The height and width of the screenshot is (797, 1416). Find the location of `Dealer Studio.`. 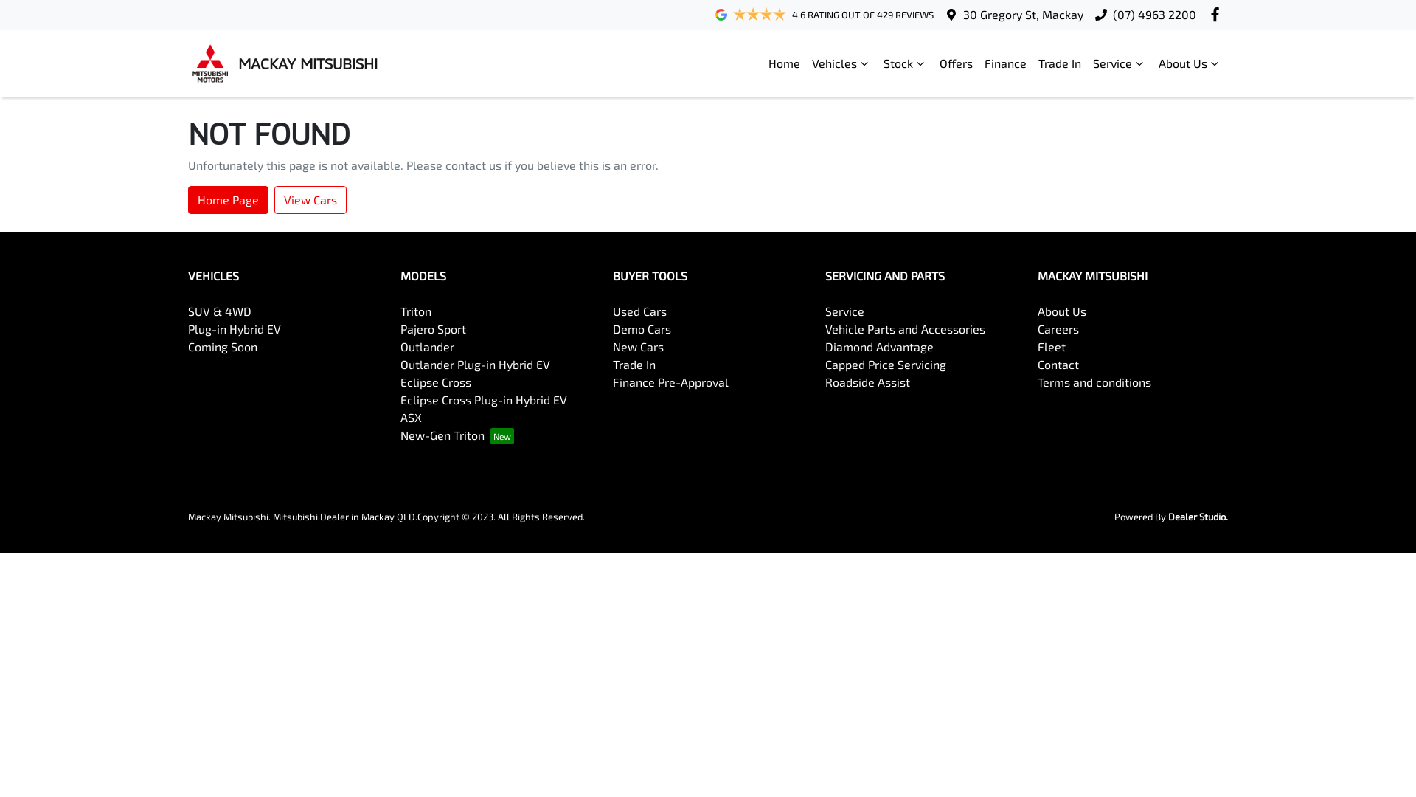

Dealer Studio. is located at coordinates (1198, 517).